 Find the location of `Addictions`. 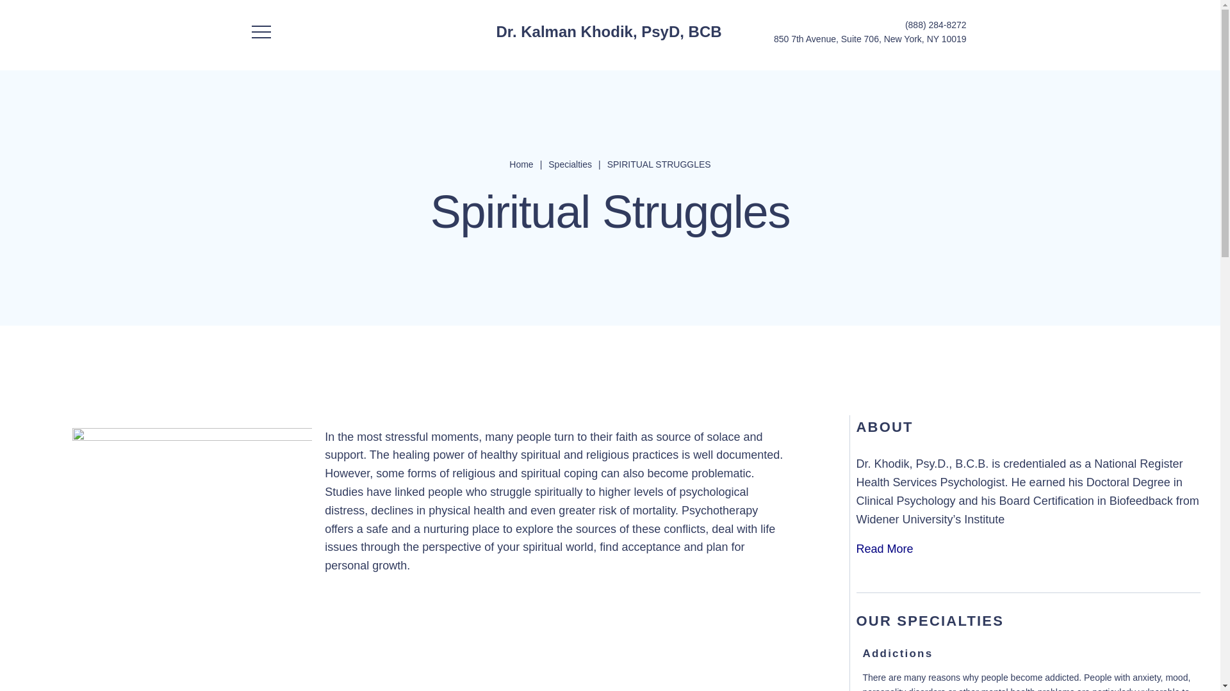

Addictions is located at coordinates (897, 653).